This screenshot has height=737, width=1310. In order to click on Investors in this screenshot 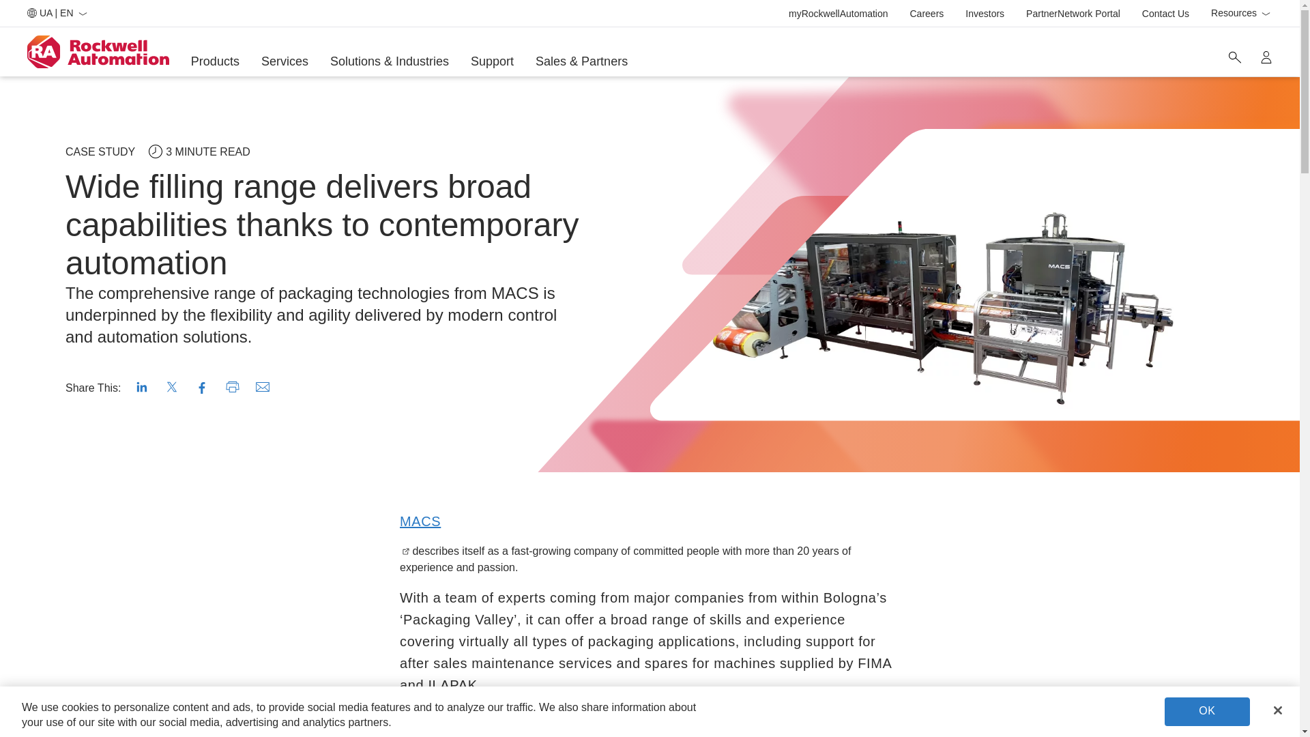, I will do `click(985, 14)`.